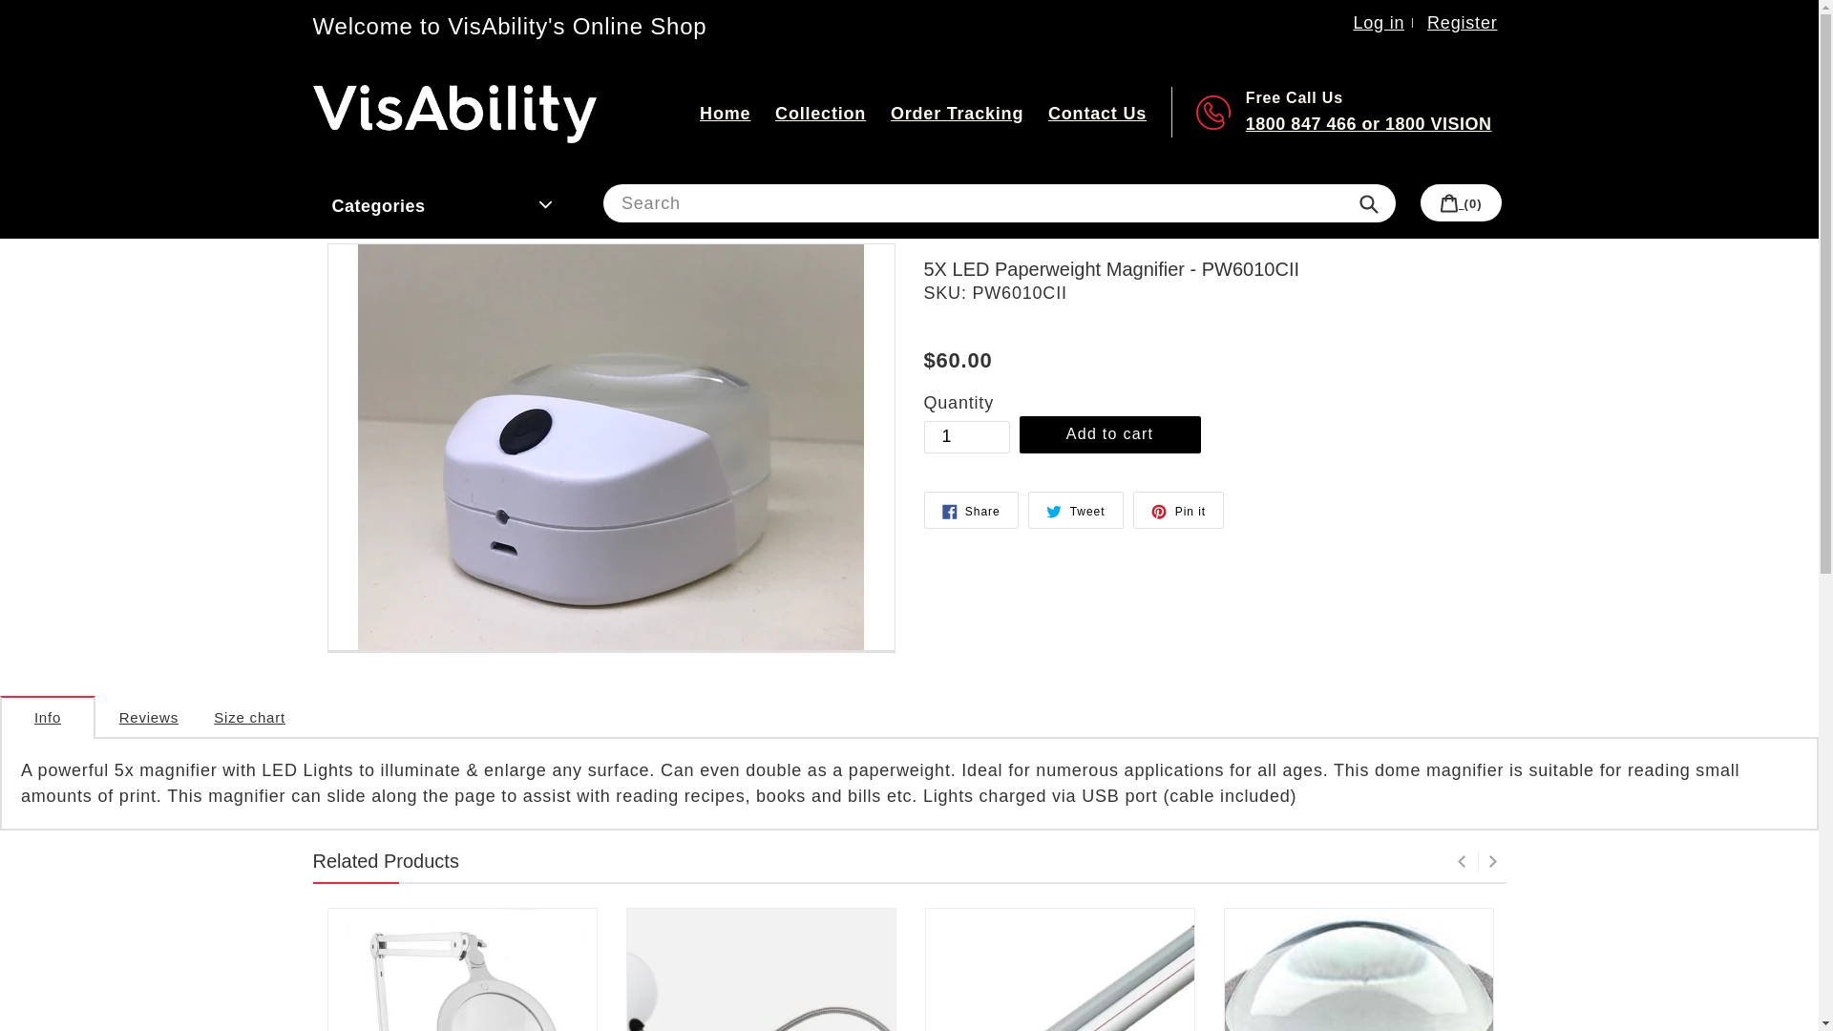 The width and height of the screenshot is (1833, 1031). Describe the element at coordinates (1379, 23) in the screenshot. I see `Log in` at that location.